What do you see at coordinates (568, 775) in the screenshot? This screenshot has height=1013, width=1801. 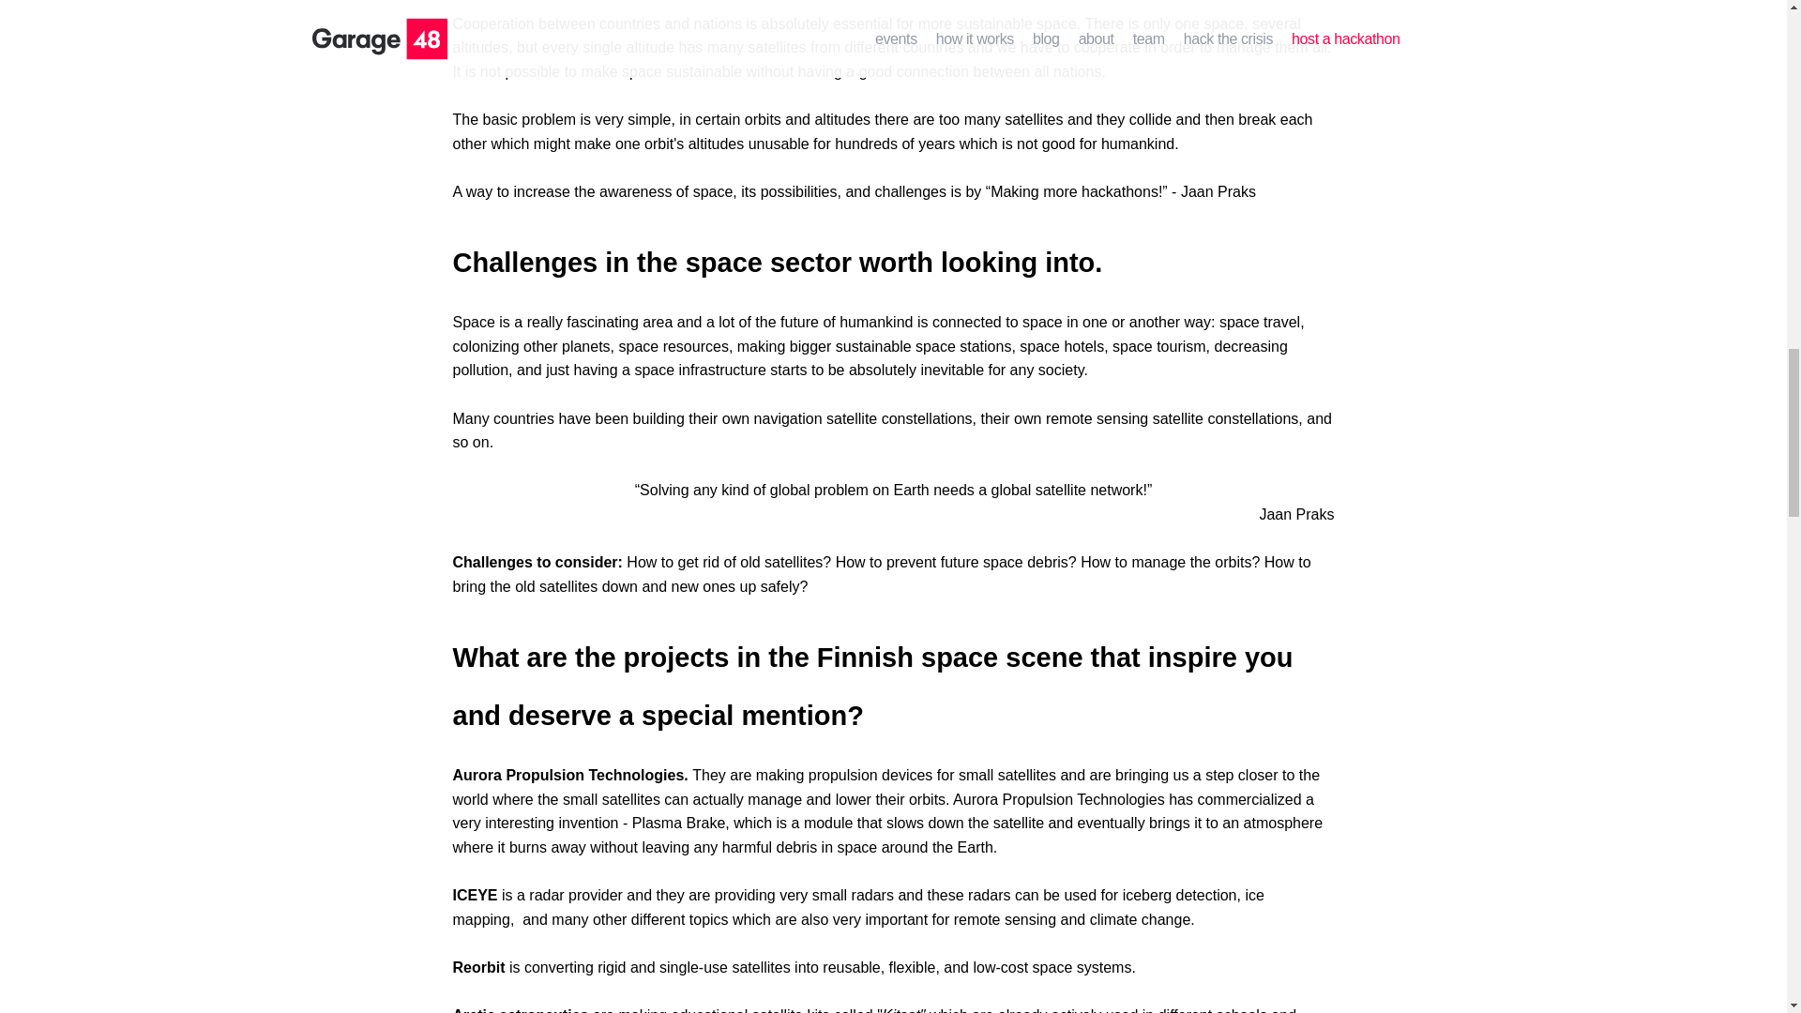 I see `Aurora Propulsion Technologies` at bounding box center [568, 775].